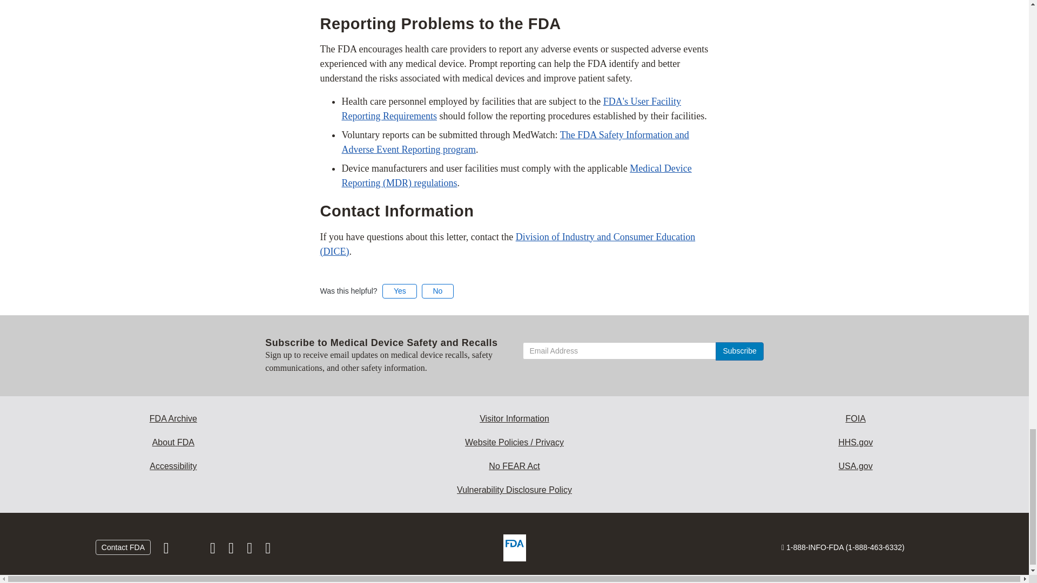 The width and height of the screenshot is (1037, 583). What do you see at coordinates (739, 351) in the screenshot?
I see `Subscribe` at bounding box center [739, 351].